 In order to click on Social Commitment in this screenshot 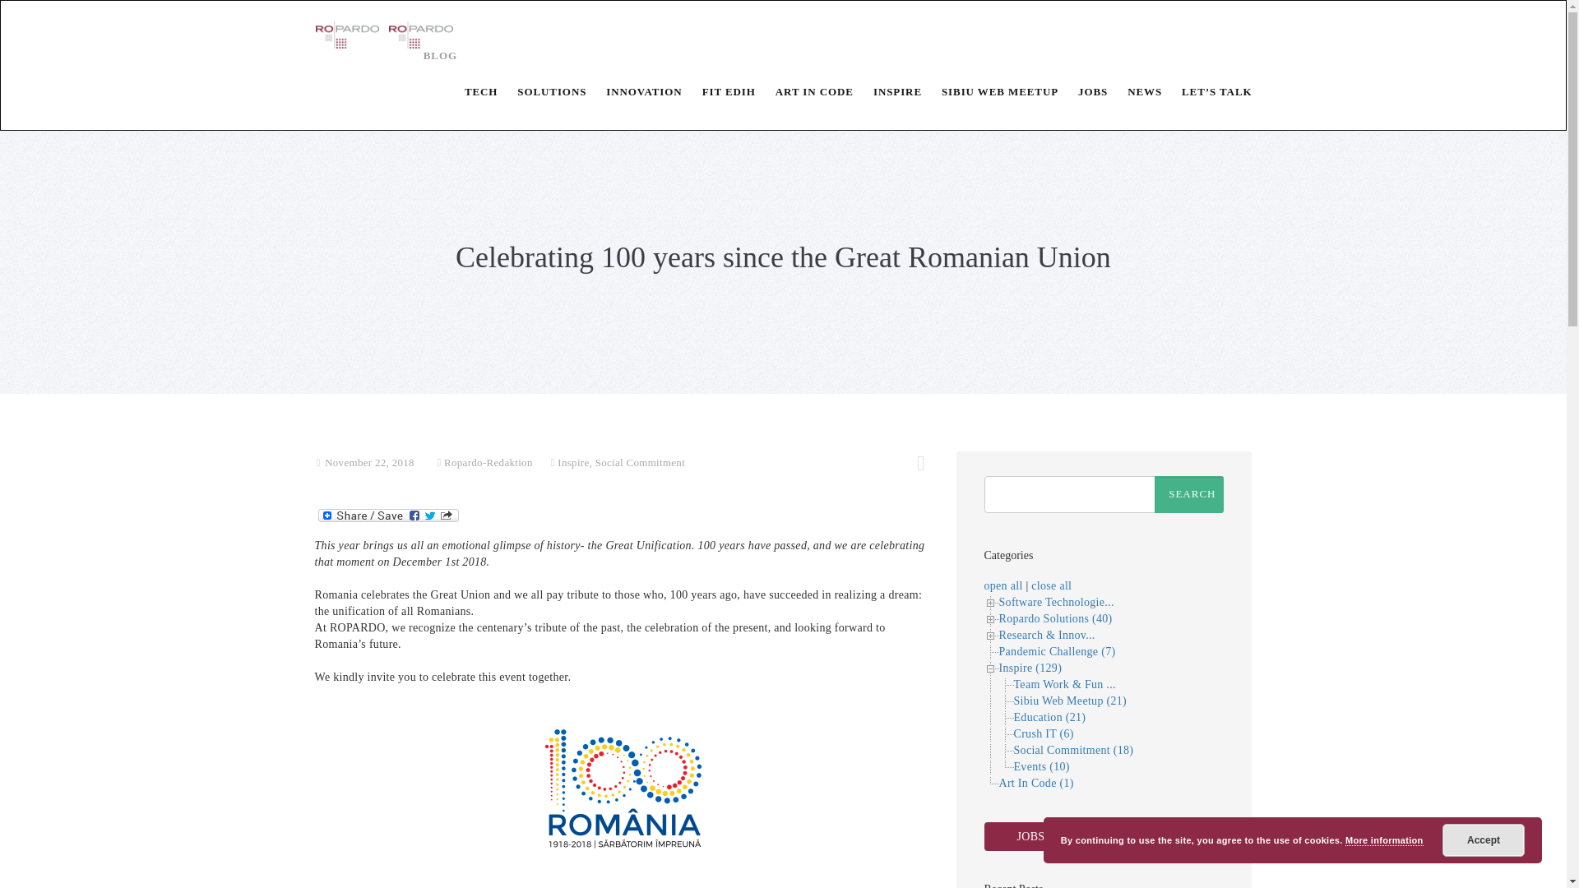, I will do `click(640, 462)`.